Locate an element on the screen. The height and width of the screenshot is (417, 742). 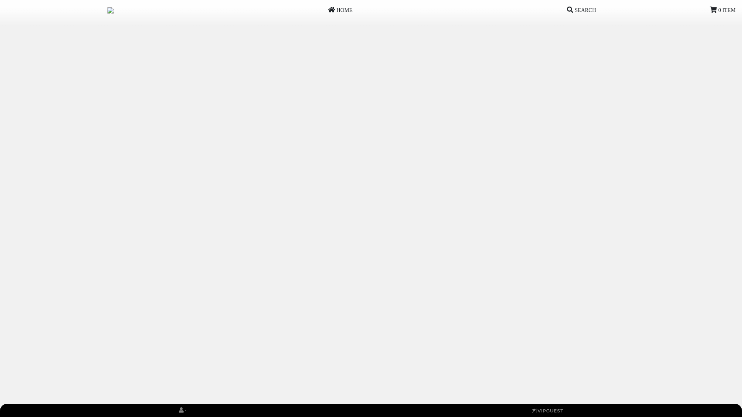
0 is located at coordinates (547, 410).